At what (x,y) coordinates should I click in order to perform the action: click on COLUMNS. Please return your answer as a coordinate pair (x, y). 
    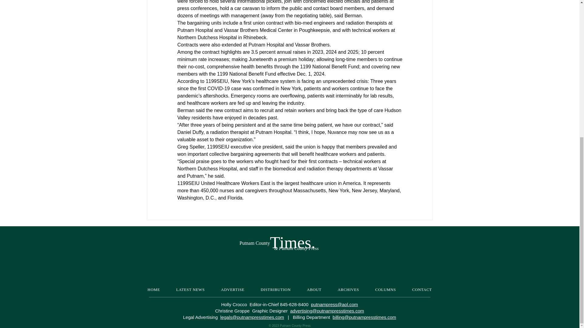
    Looking at the image, I should click on (386, 290).